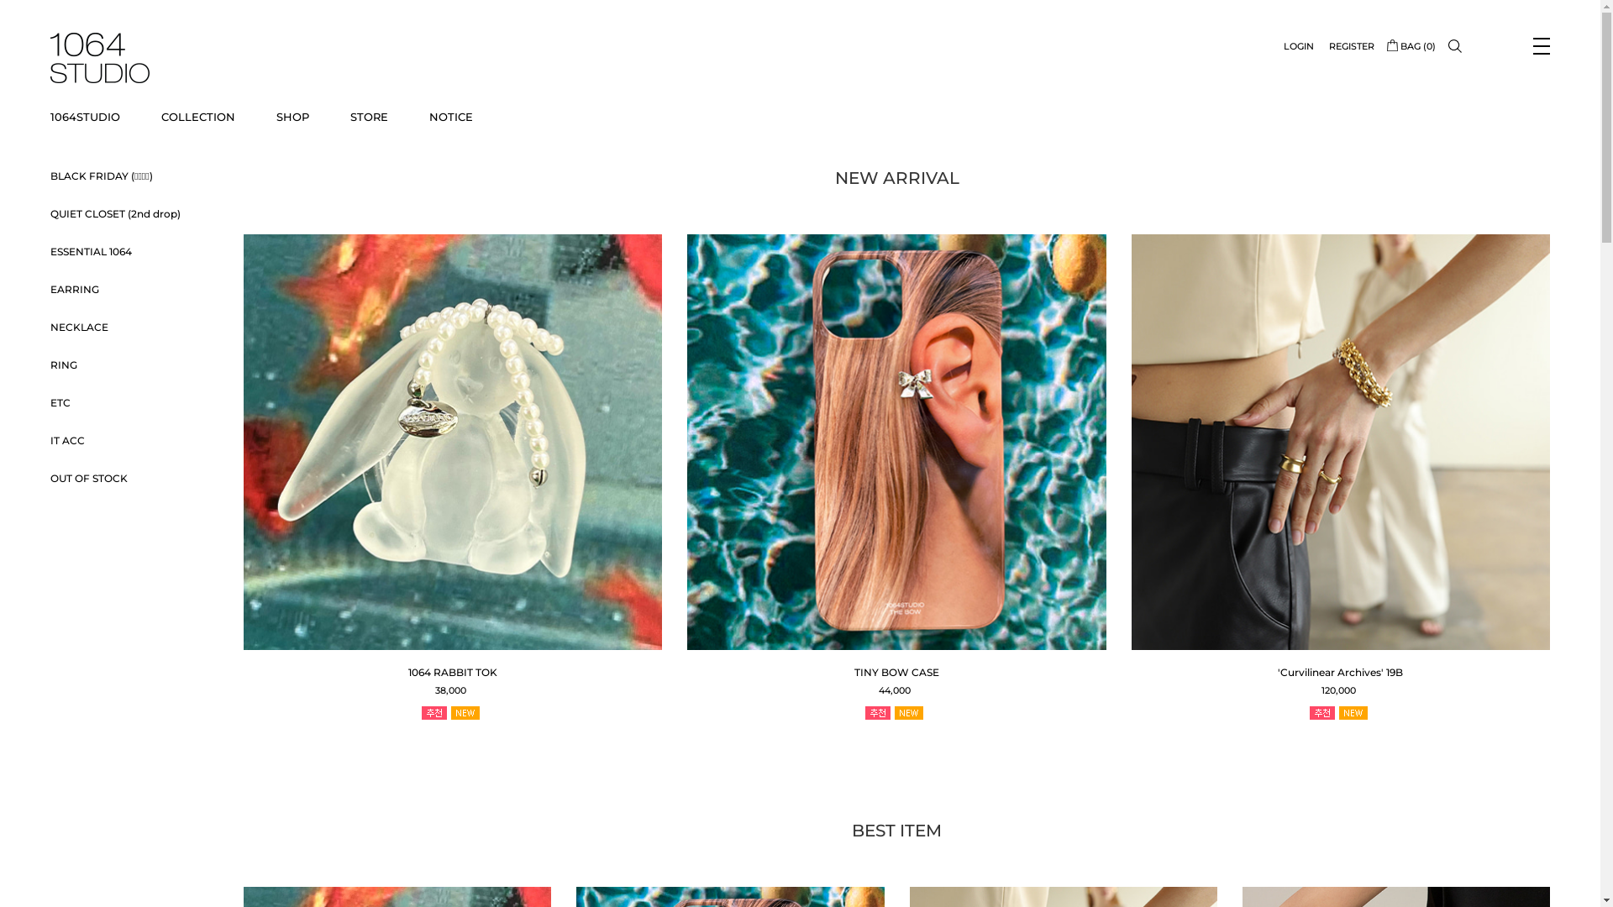 The height and width of the screenshot is (907, 1613). I want to click on NOTICE, so click(451, 117).